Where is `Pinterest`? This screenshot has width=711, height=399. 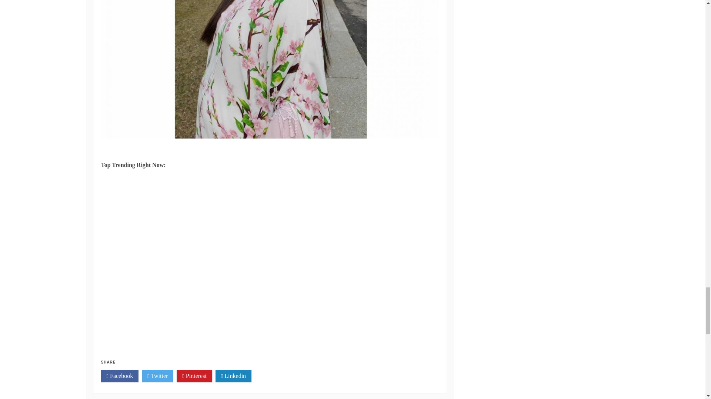
Pinterest is located at coordinates (194, 376).